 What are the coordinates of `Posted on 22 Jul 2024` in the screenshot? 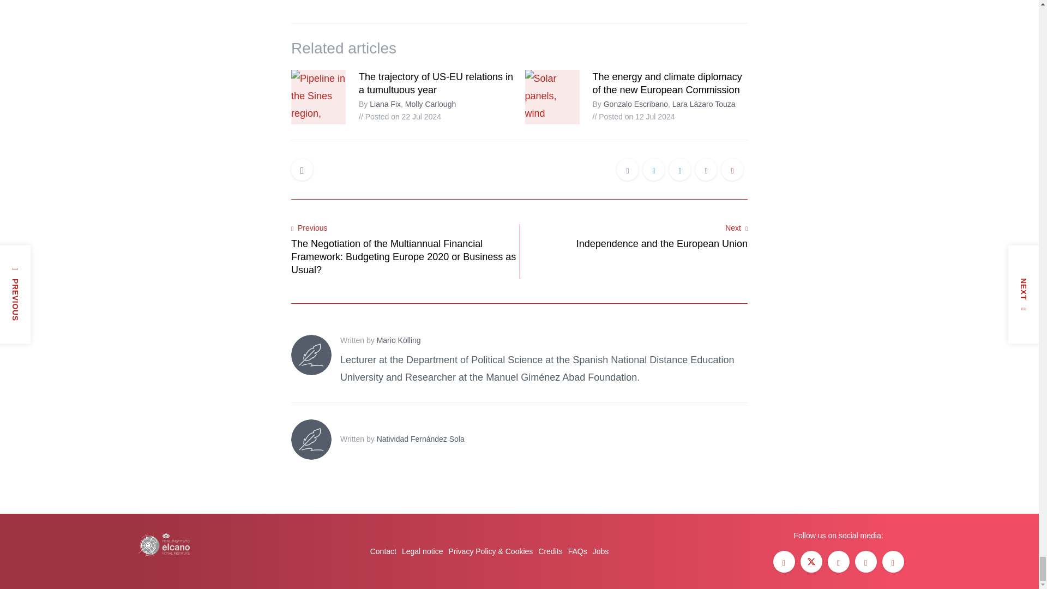 It's located at (400, 117).